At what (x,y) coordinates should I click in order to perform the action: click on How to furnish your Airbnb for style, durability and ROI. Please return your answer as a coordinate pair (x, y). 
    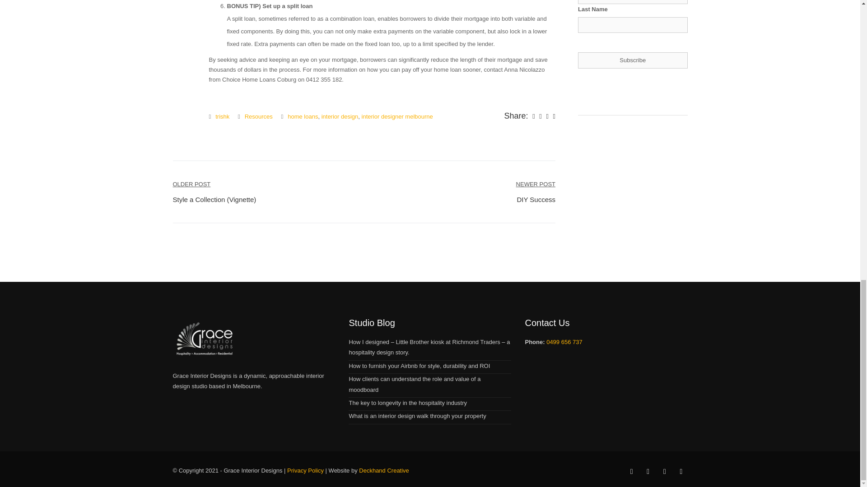
    Looking at the image, I should click on (633, 60).